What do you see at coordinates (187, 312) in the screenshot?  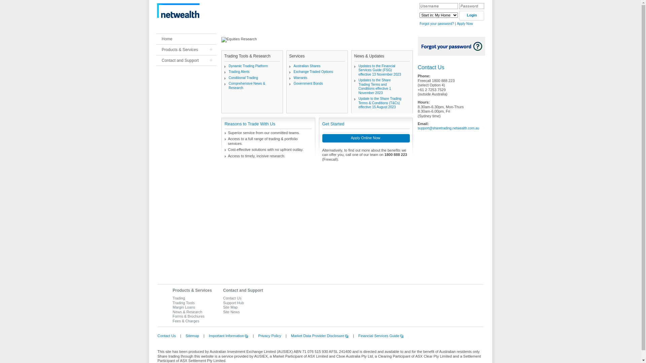 I see `News & Research` at bounding box center [187, 312].